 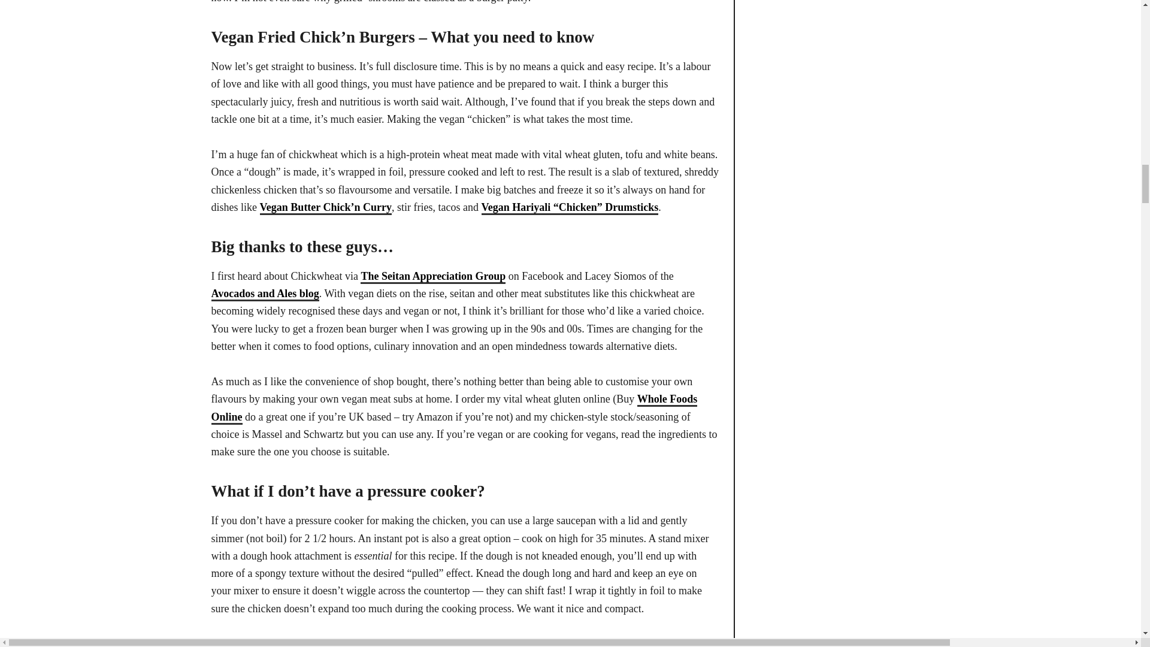 What do you see at coordinates (275, 207) in the screenshot?
I see `Vegan` at bounding box center [275, 207].